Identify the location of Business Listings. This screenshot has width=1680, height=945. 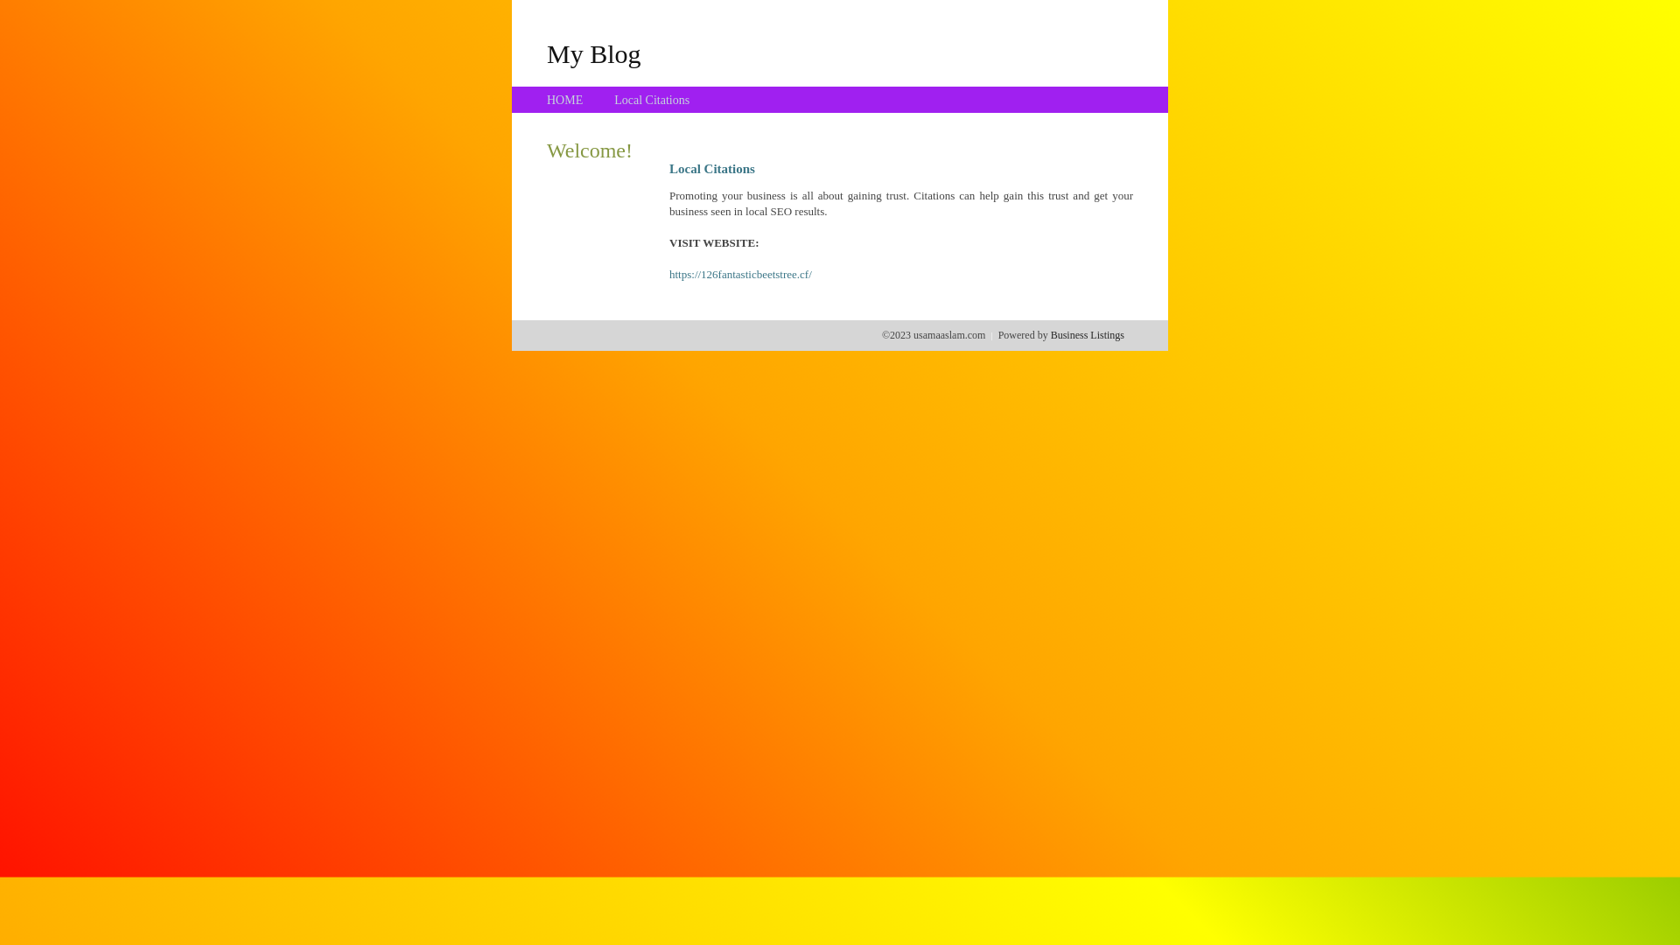
(1088, 335).